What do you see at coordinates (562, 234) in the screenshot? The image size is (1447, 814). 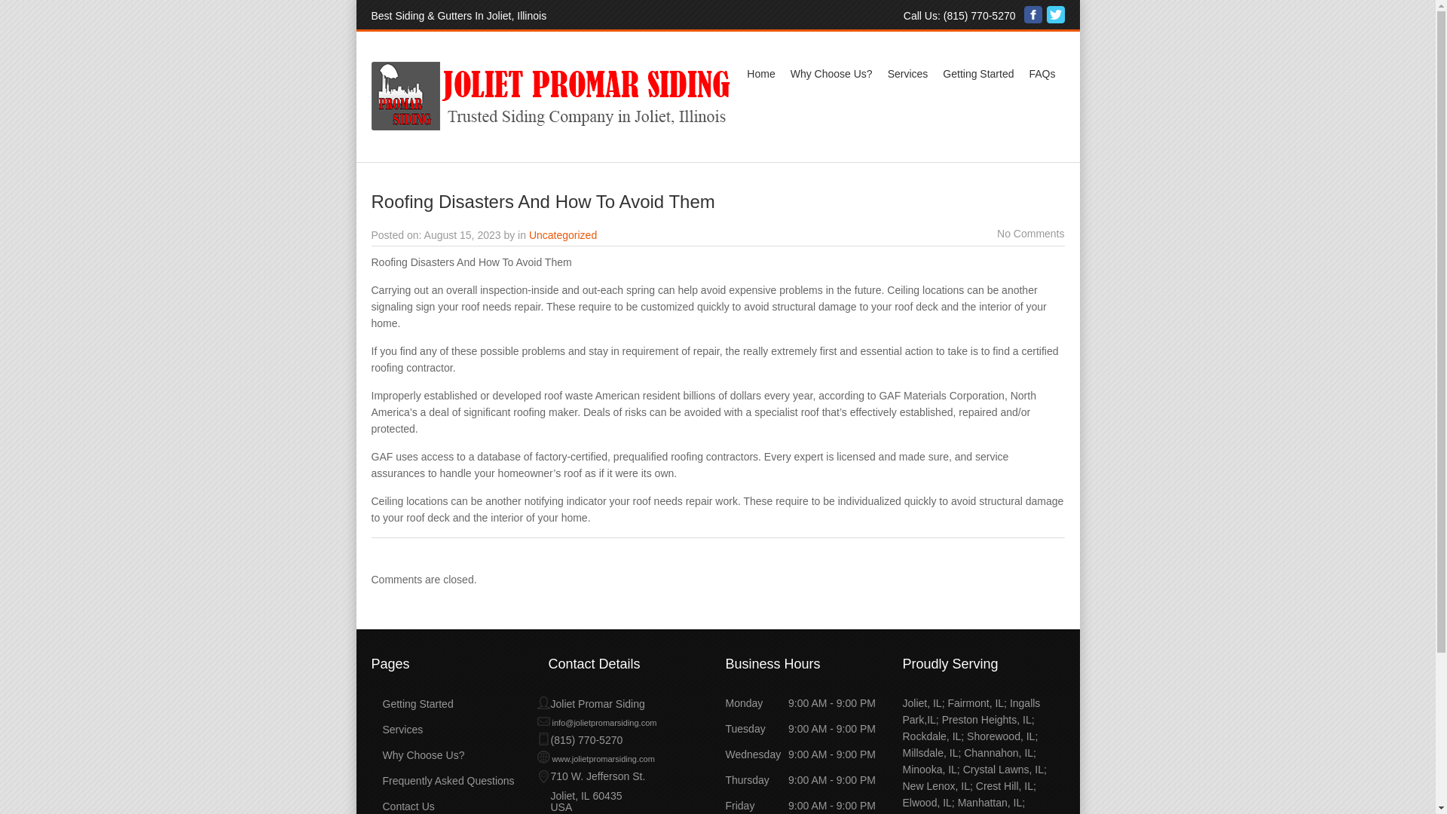 I see `Uncategorized` at bounding box center [562, 234].